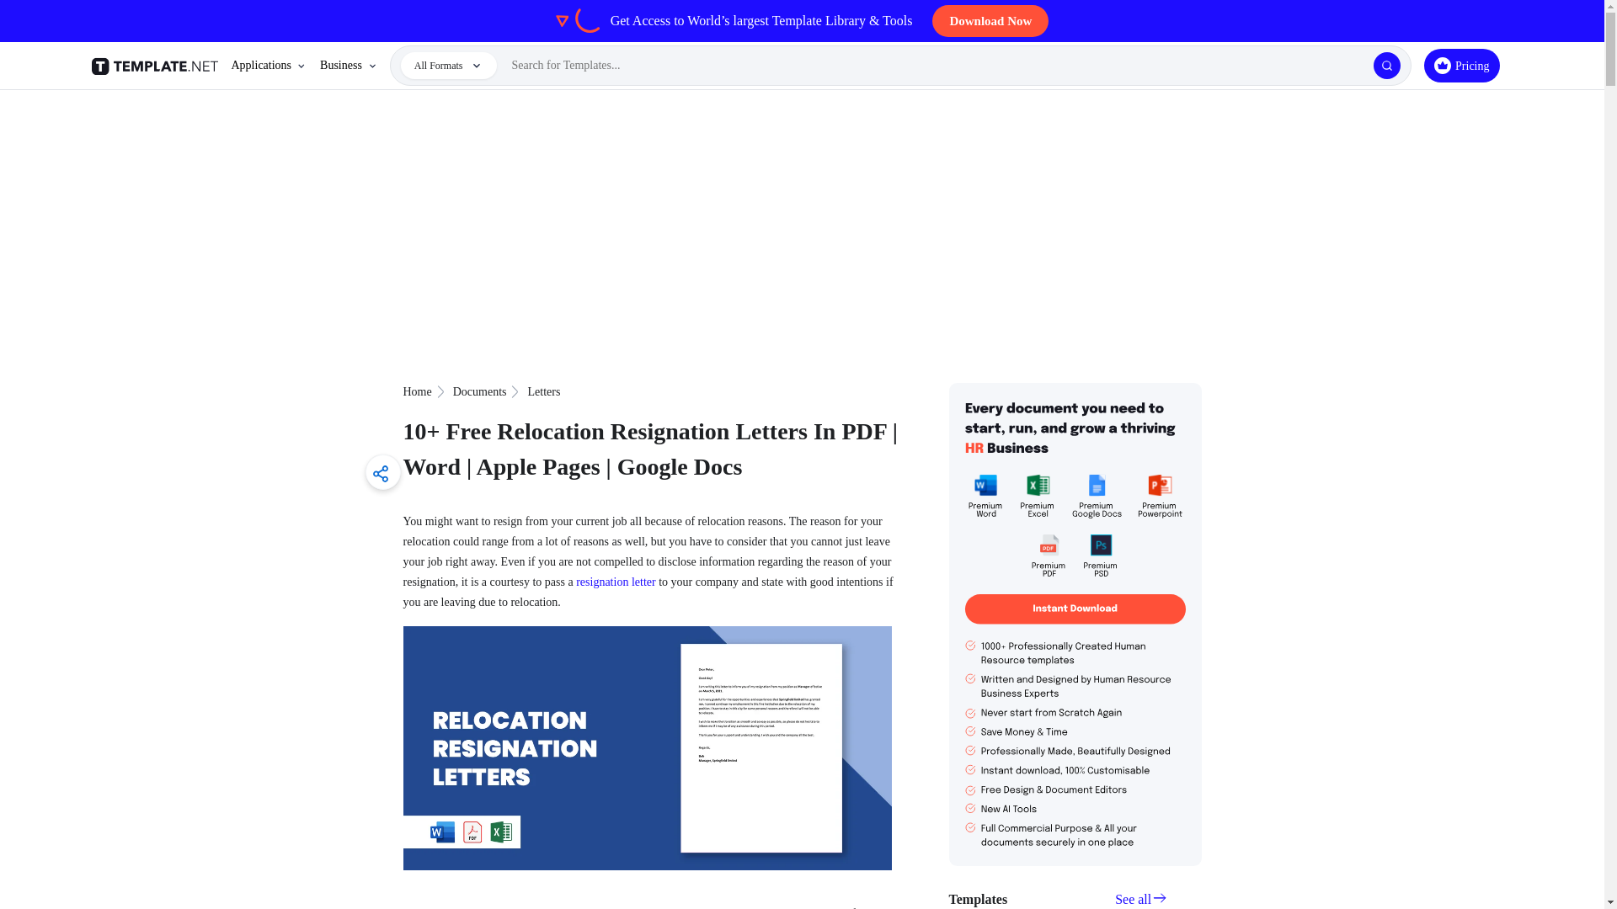 The image size is (1617, 909). Describe the element at coordinates (1461, 66) in the screenshot. I see `Pricing` at that location.